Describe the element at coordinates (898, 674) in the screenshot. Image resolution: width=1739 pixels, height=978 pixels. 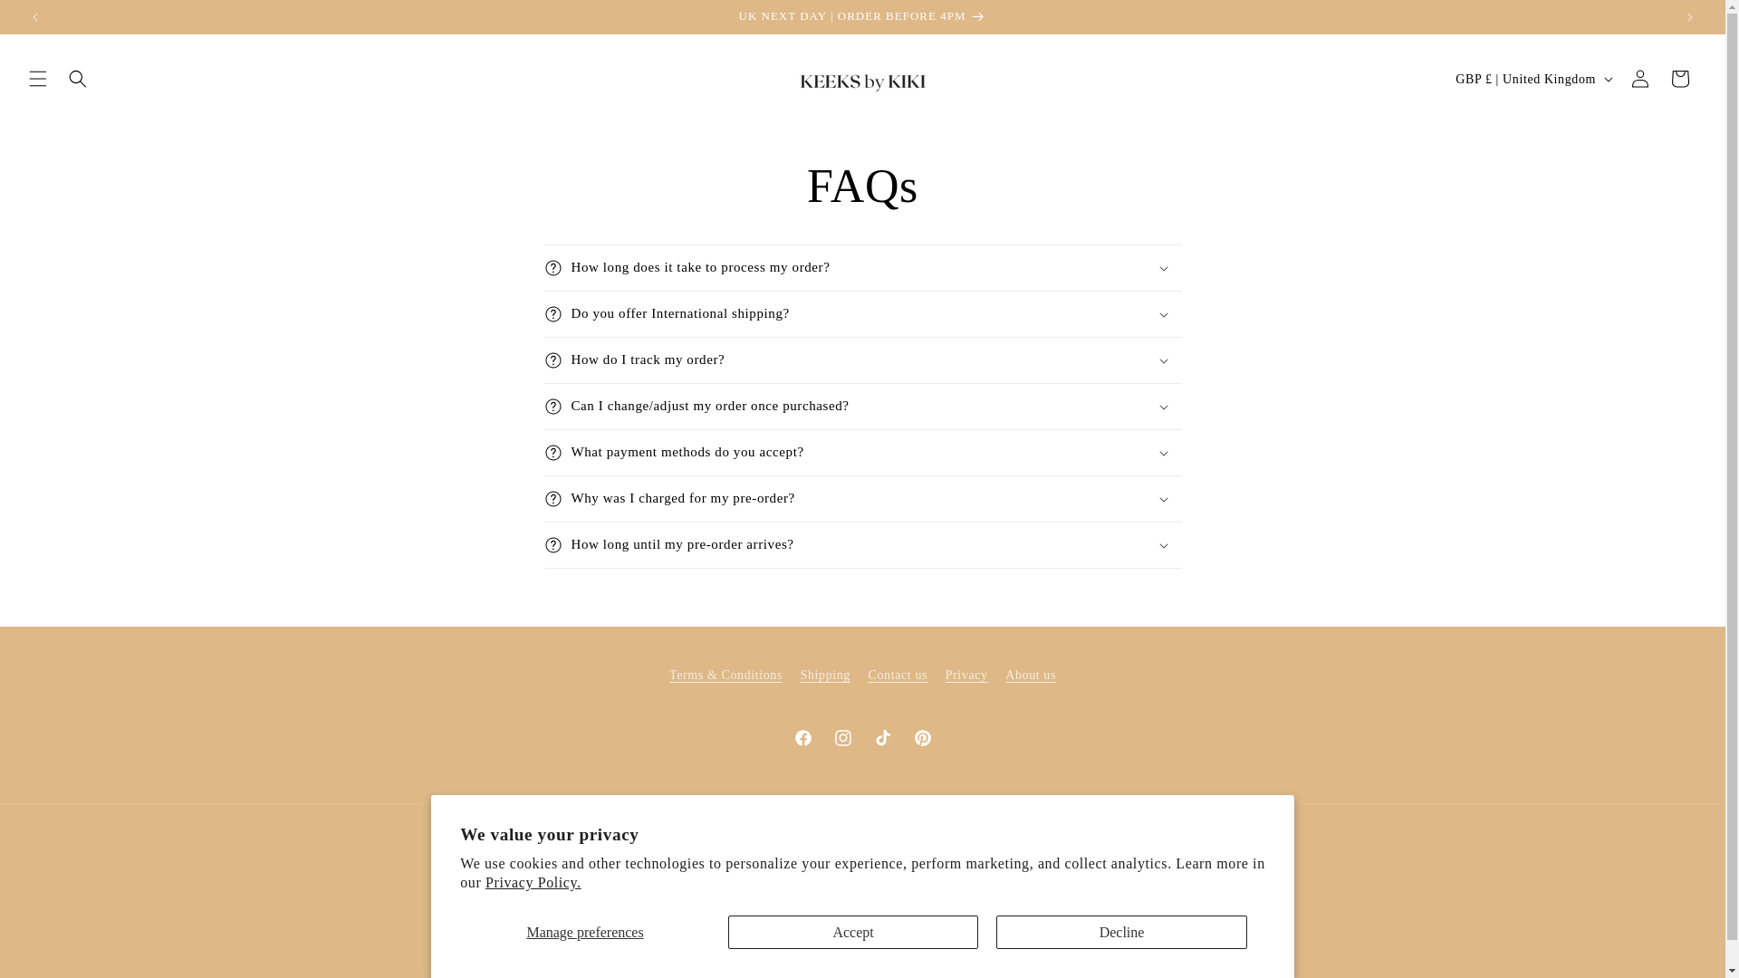
I see `Contact us` at that location.